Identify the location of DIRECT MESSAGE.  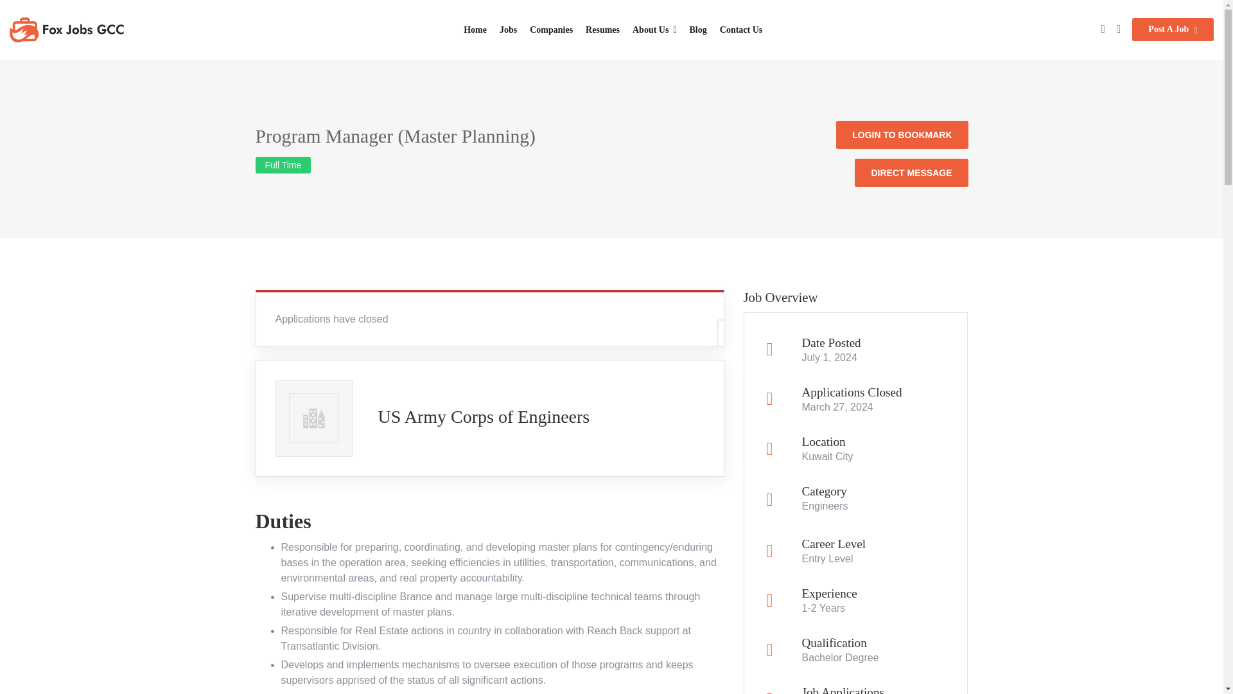
(911, 172).